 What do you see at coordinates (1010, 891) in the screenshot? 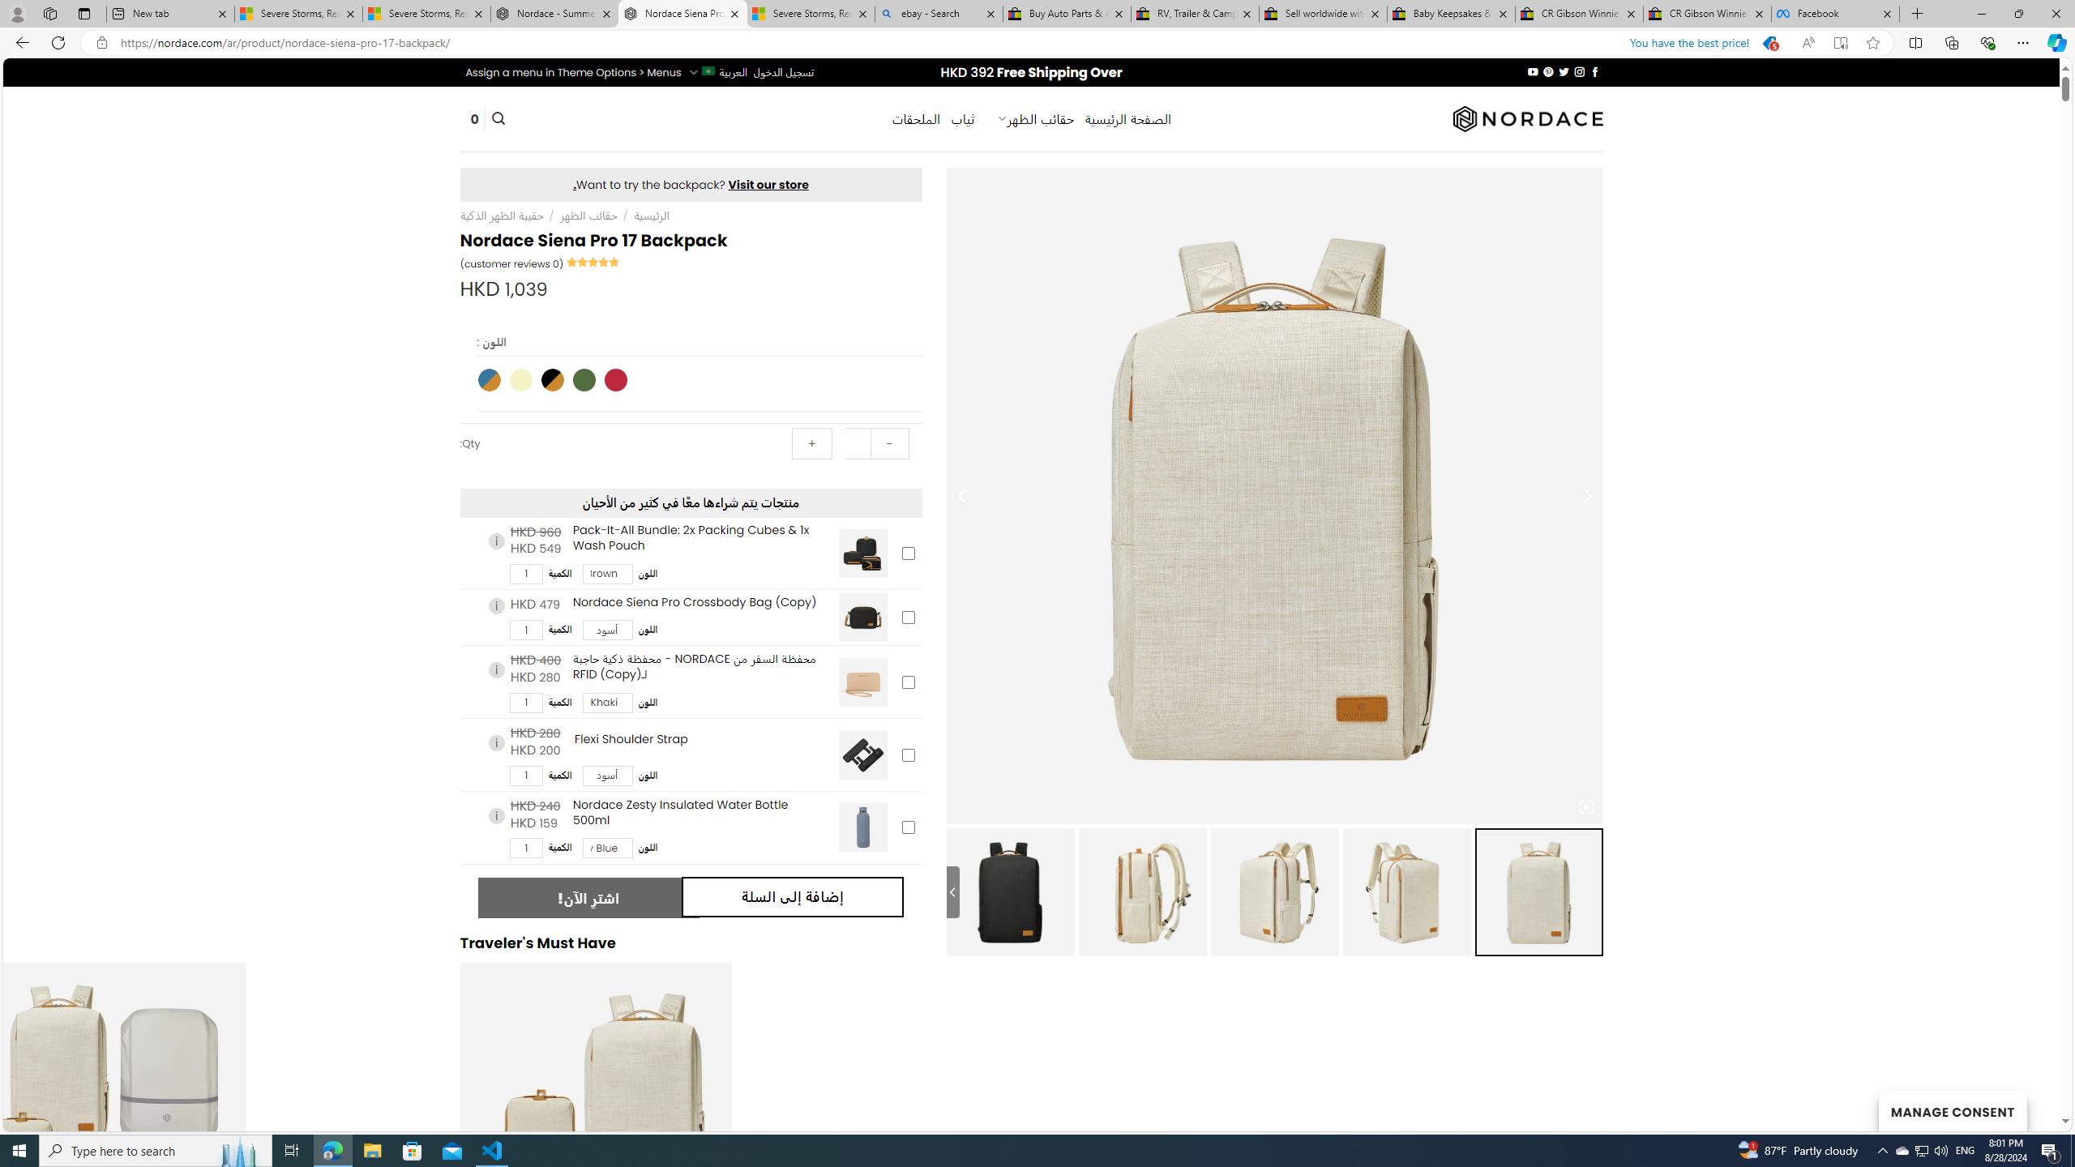
I see `Nordace Siena Pro 17 Backpack` at bounding box center [1010, 891].